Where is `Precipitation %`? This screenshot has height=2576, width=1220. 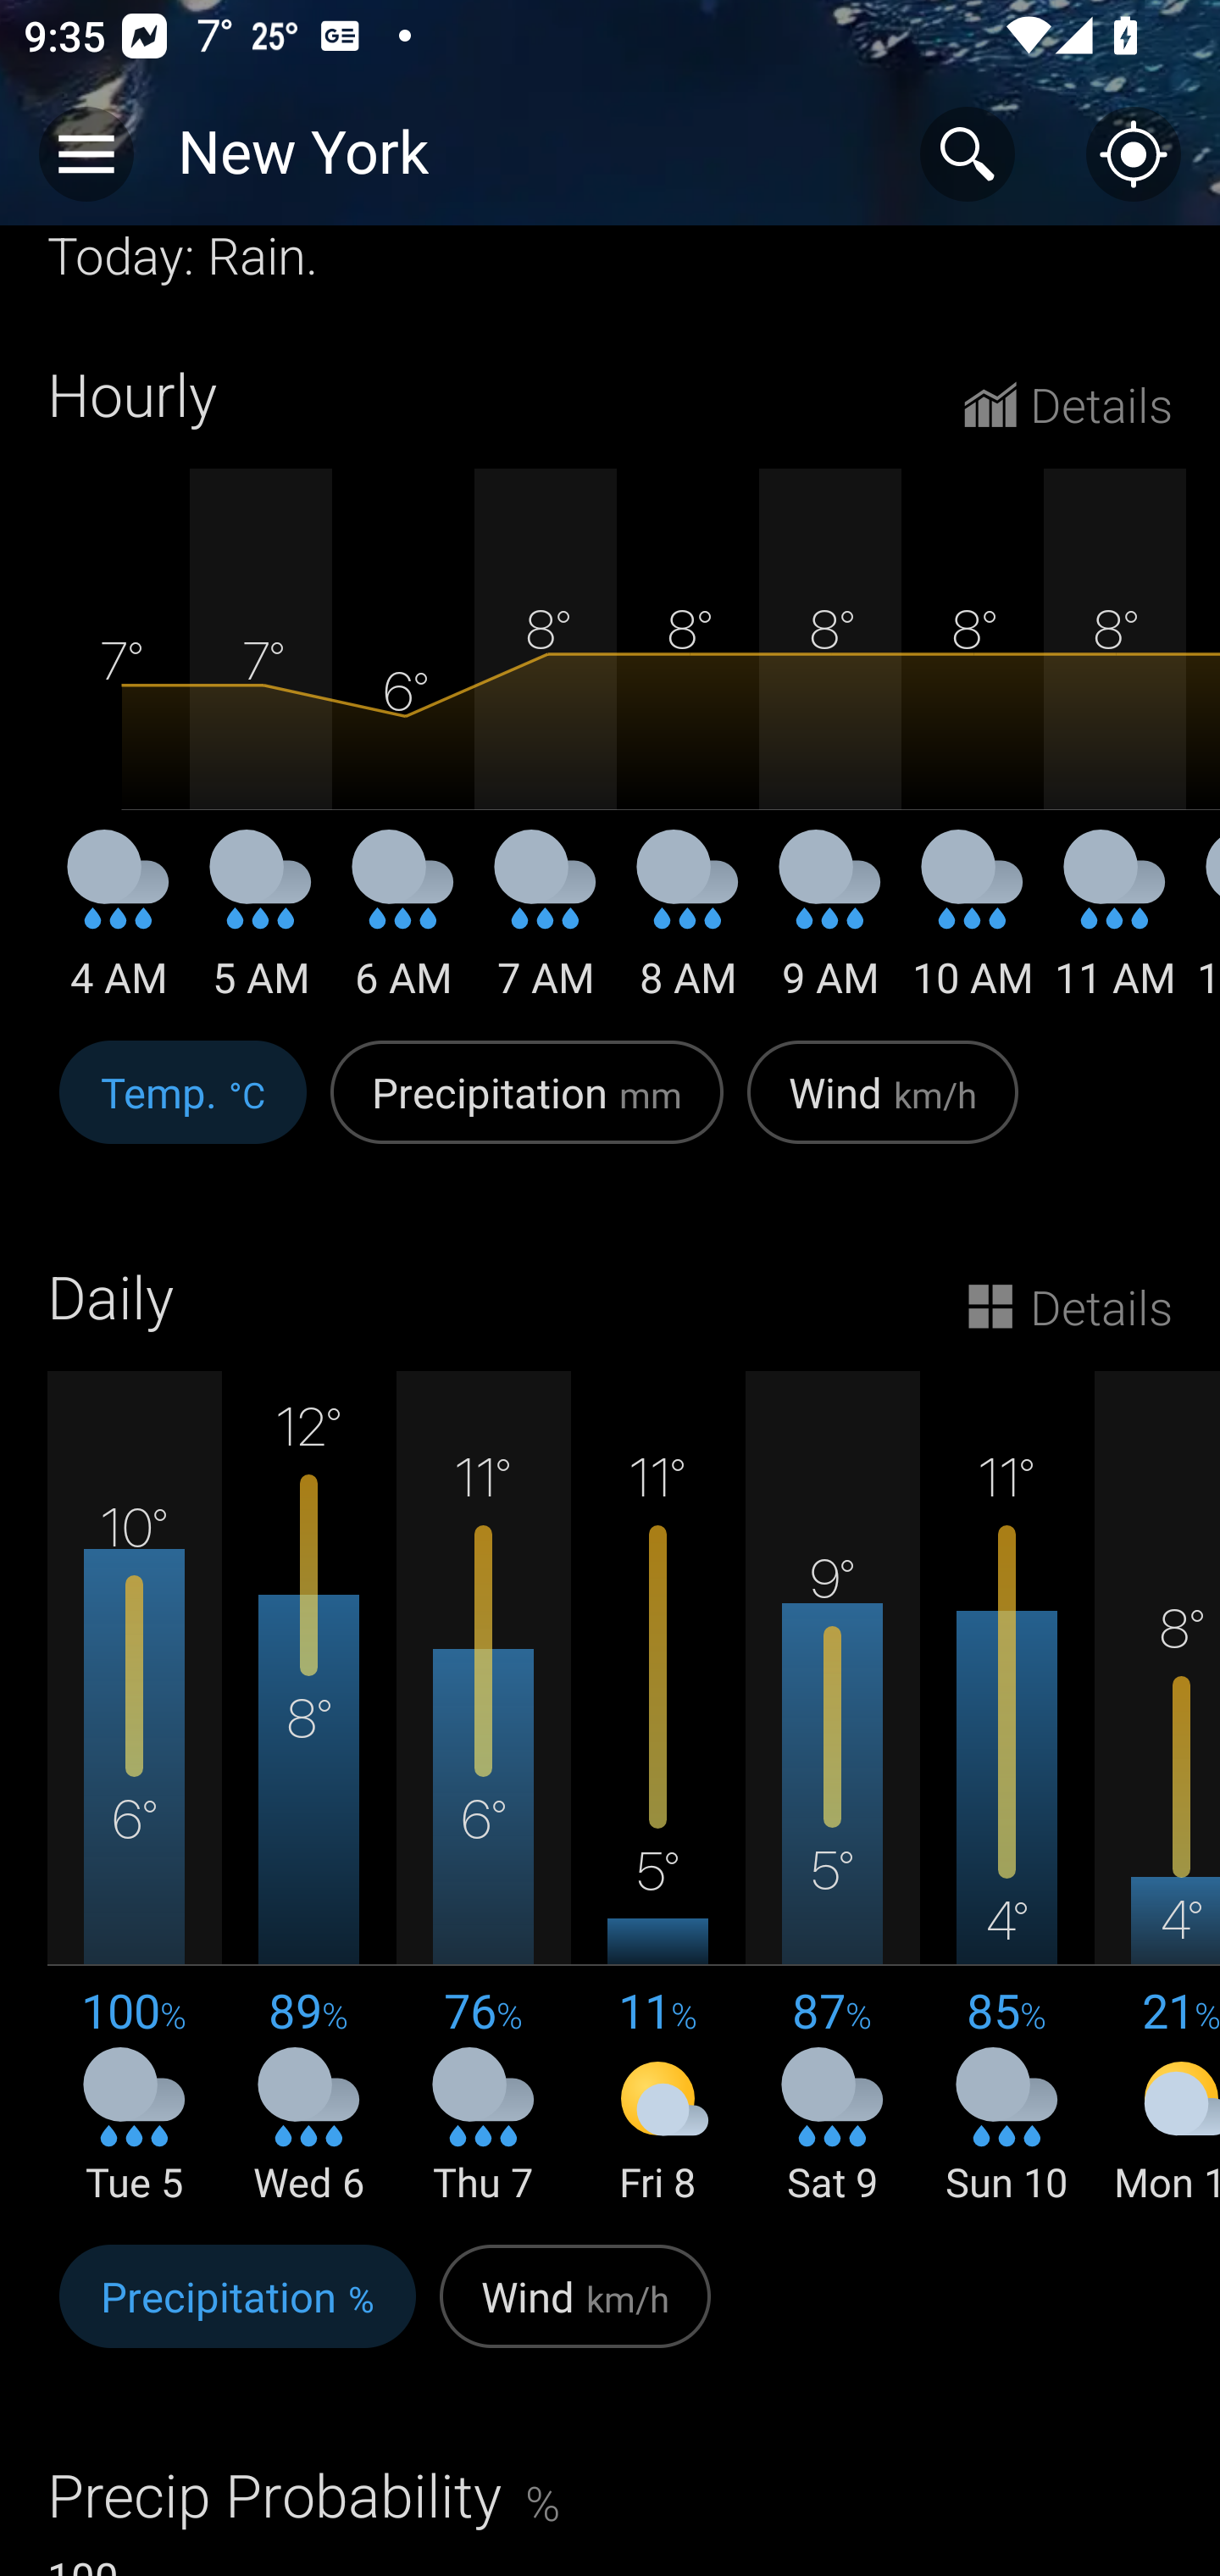 Precipitation % is located at coordinates (237, 2314).